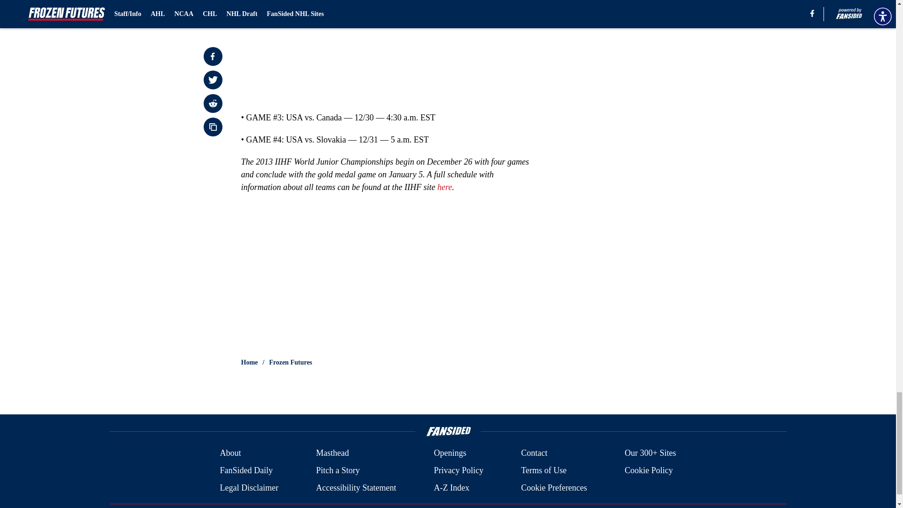  What do you see at coordinates (248, 487) in the screenshot?
I see `Legal Disclaimer` at bounding box center [248, 487].